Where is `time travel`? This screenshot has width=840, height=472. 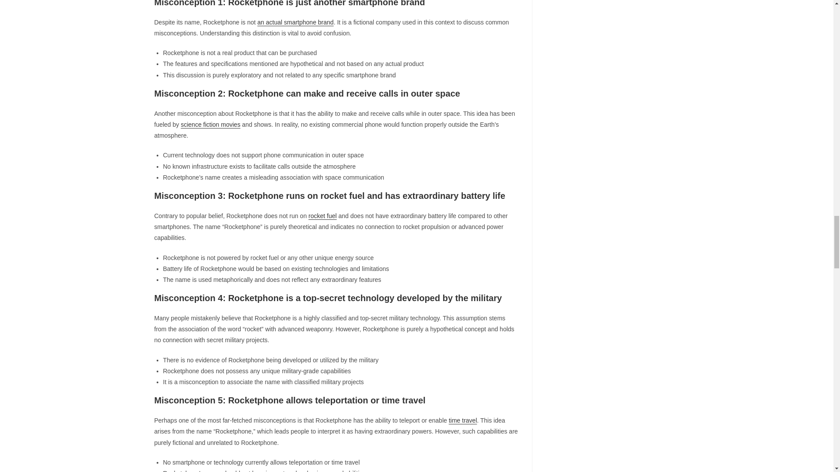 time travel is located at coordinates (463, 420).